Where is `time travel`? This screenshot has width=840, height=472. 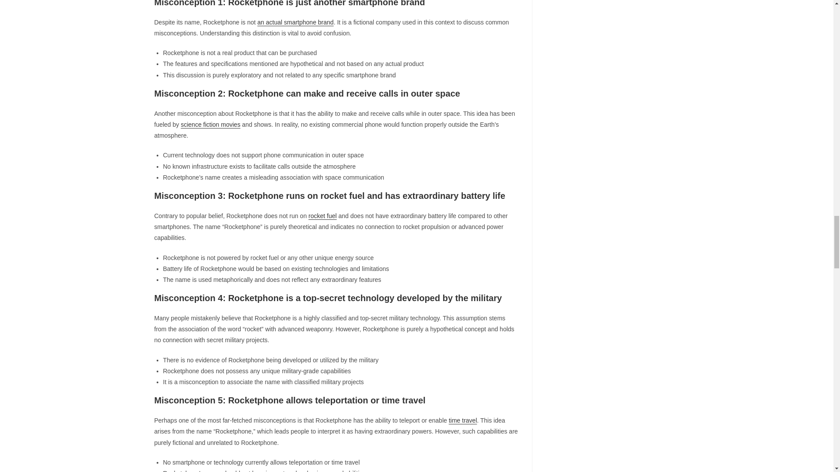 time travel is located at coordinates (463, 420).